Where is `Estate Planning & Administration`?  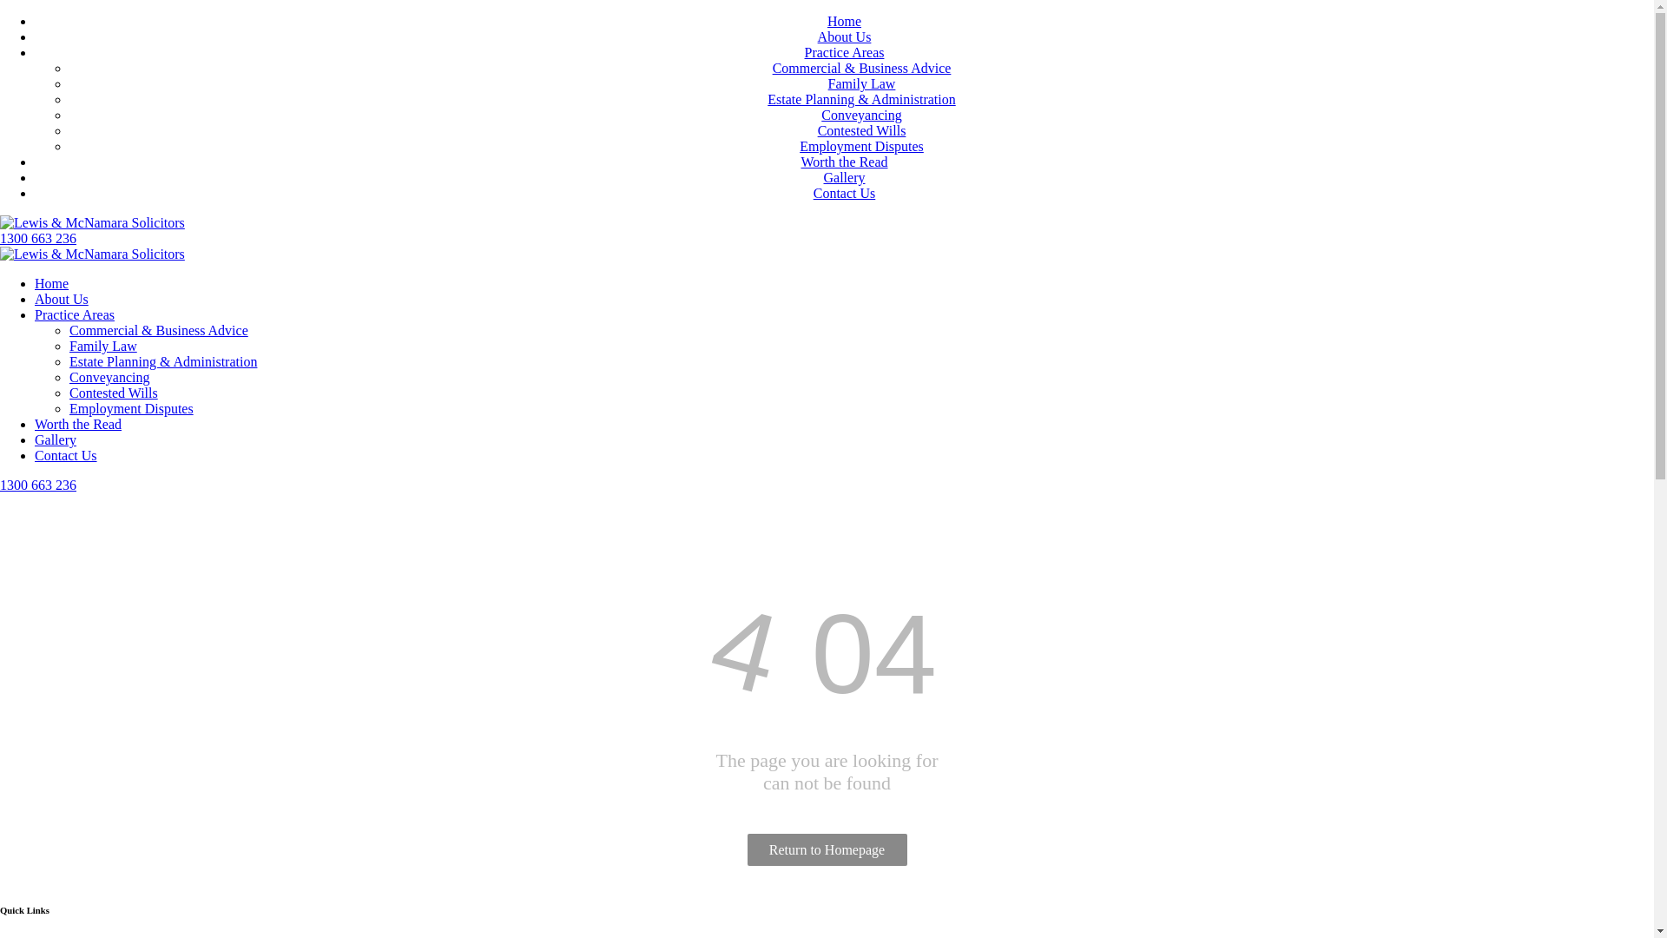 Estate Planning & Administration is located at coordinates (861, 99).